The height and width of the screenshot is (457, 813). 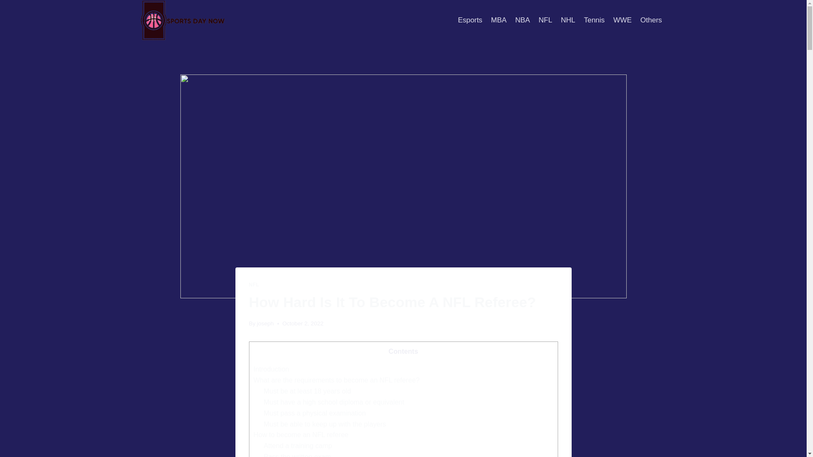 What do you see at coordinates (567, 20) in the screenshot?
I see `NHL` at bounding box center [567, 20].